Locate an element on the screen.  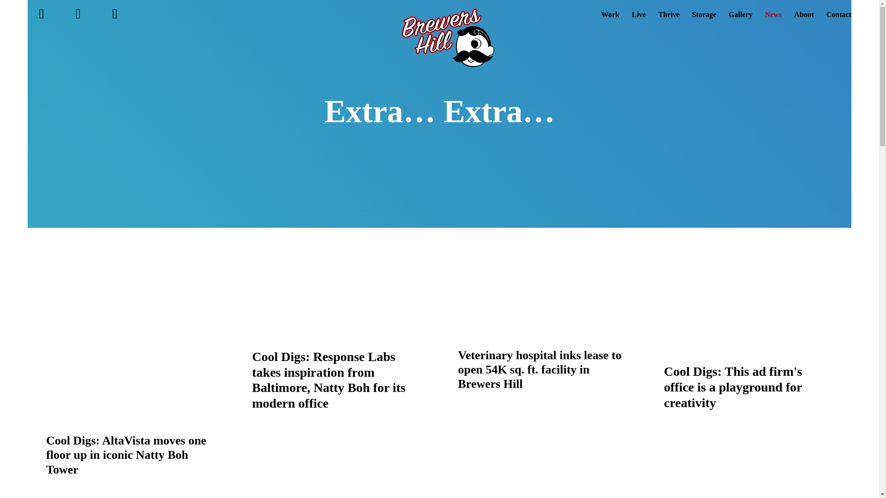
Work is located at coordinates (610, 20).